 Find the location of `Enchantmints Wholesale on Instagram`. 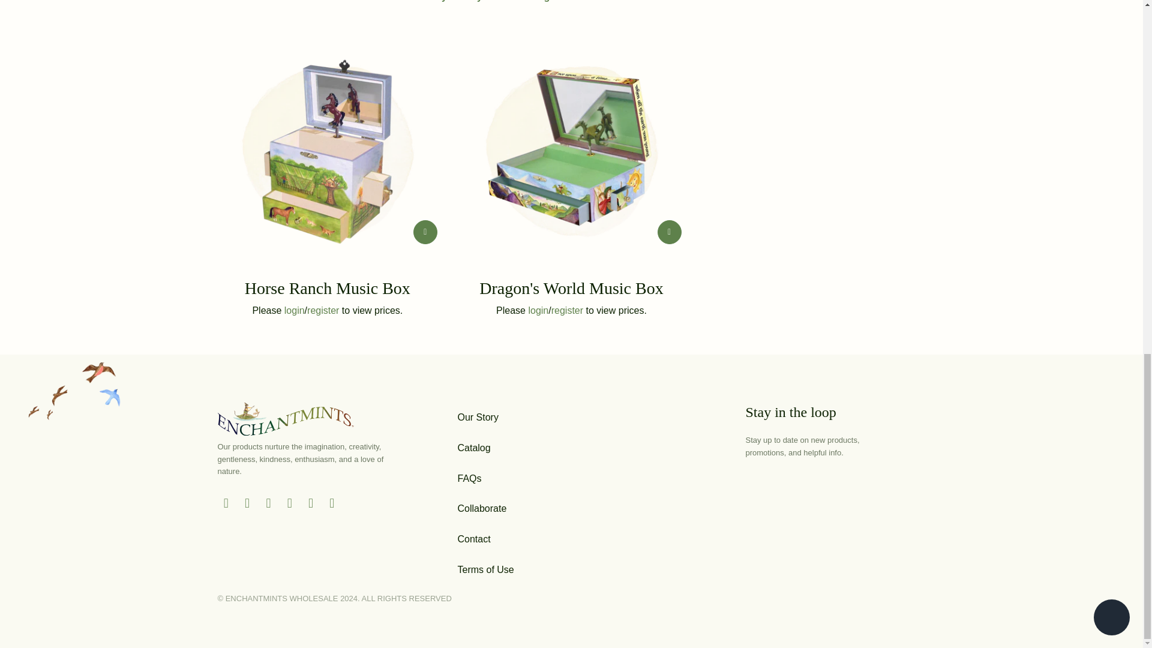

Enchantmints Wholesale on Instagram is located at coordinates (311, 503).